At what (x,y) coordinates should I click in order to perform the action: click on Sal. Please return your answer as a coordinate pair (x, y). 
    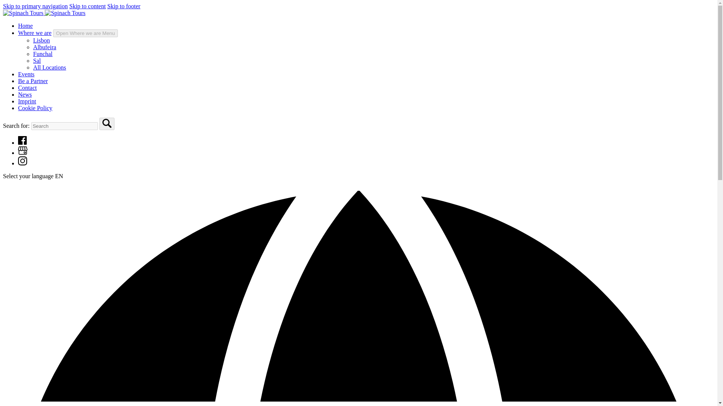
    Looking at the image, I should click on (37, 61).